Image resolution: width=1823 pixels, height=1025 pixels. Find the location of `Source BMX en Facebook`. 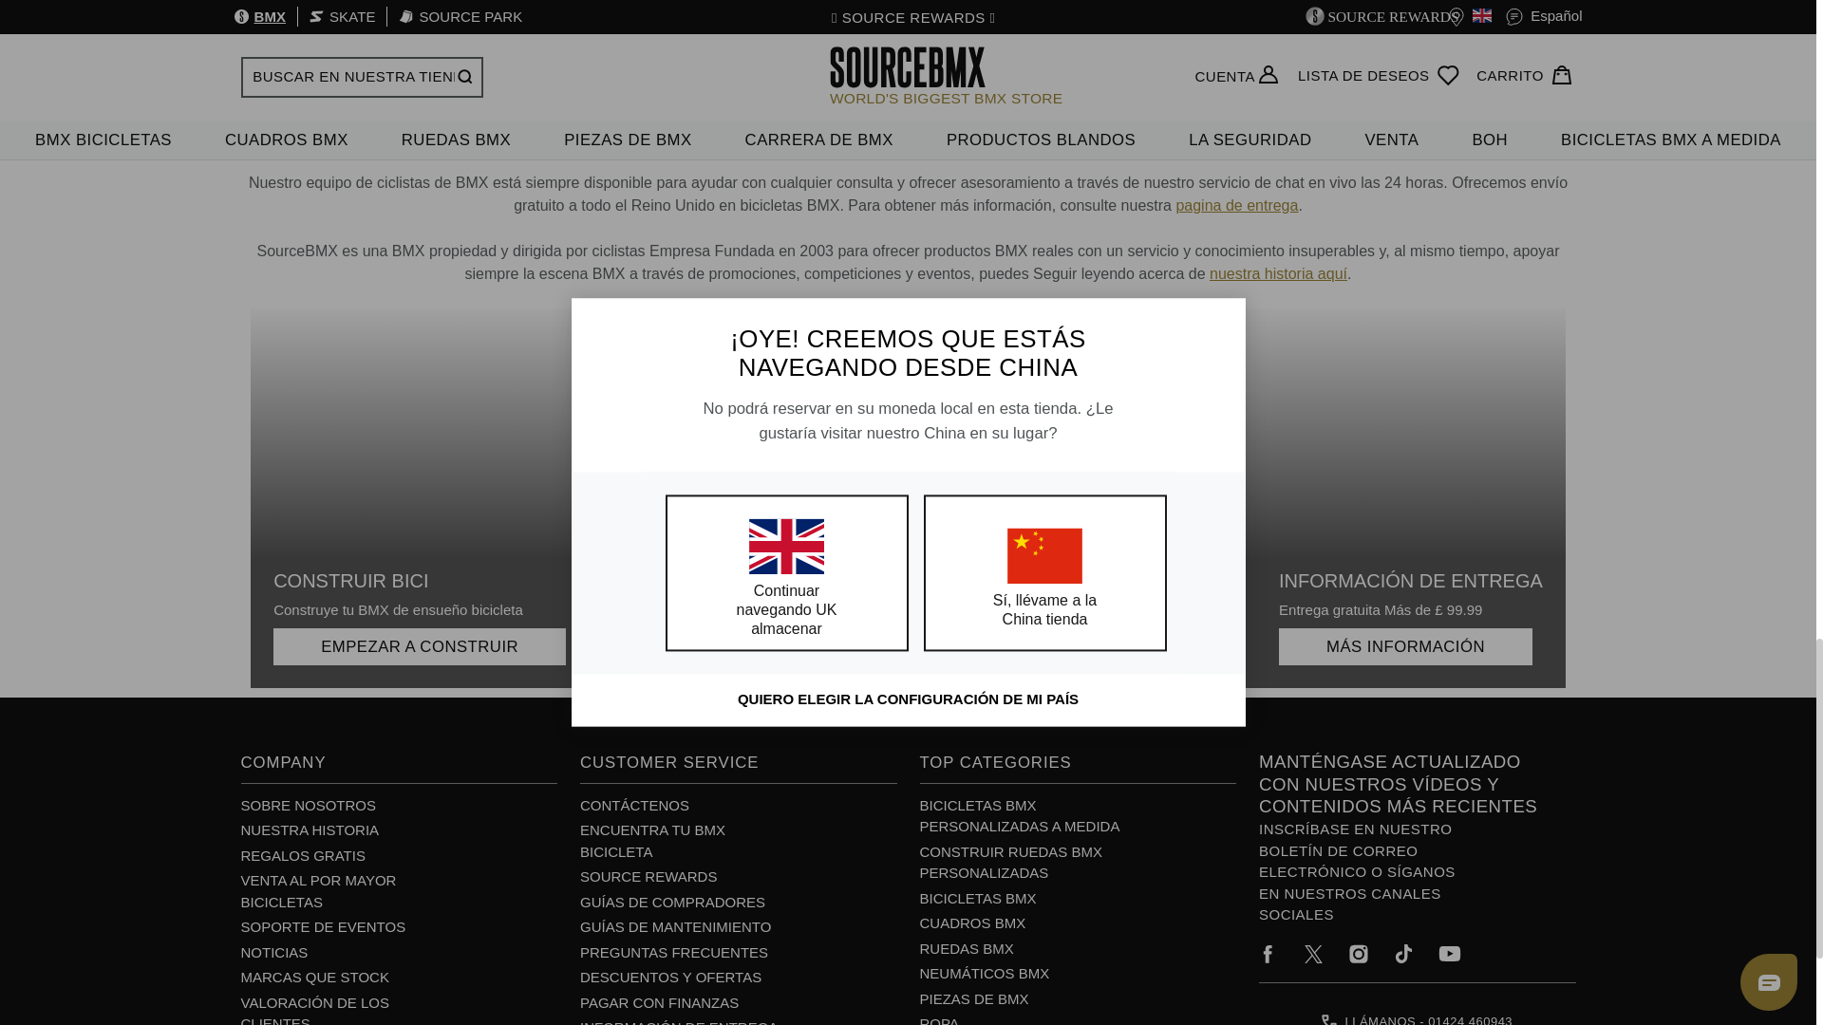

Source BMX en Facebook is located at coordinates (1268, 954).